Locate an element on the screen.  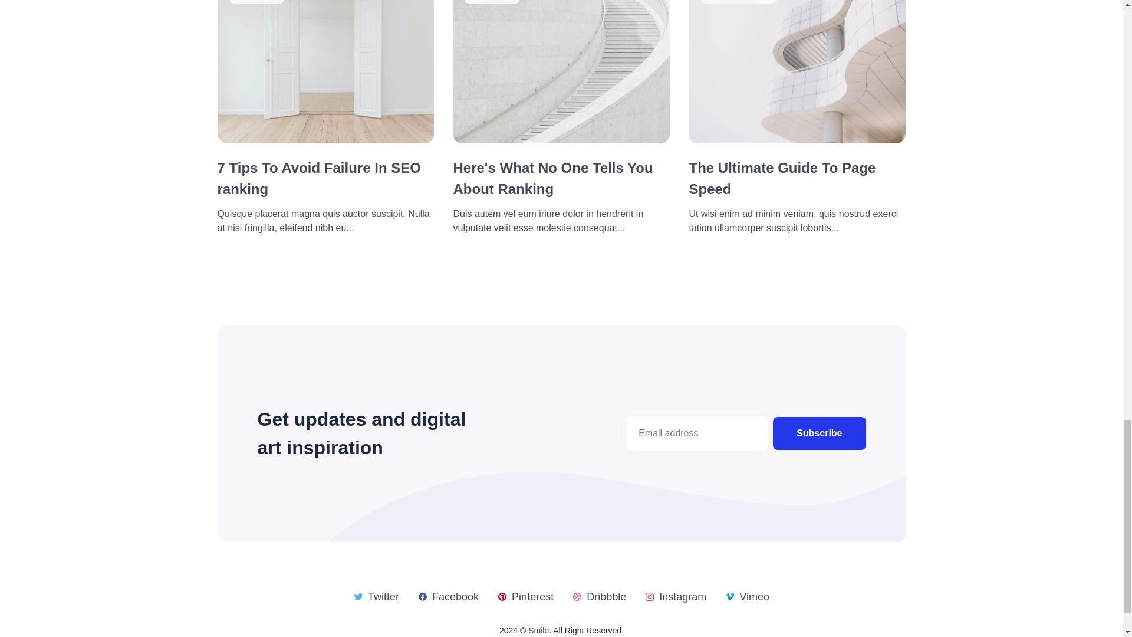
Here's What No One Tells You About Ranking is located at coordinates (553, 178).